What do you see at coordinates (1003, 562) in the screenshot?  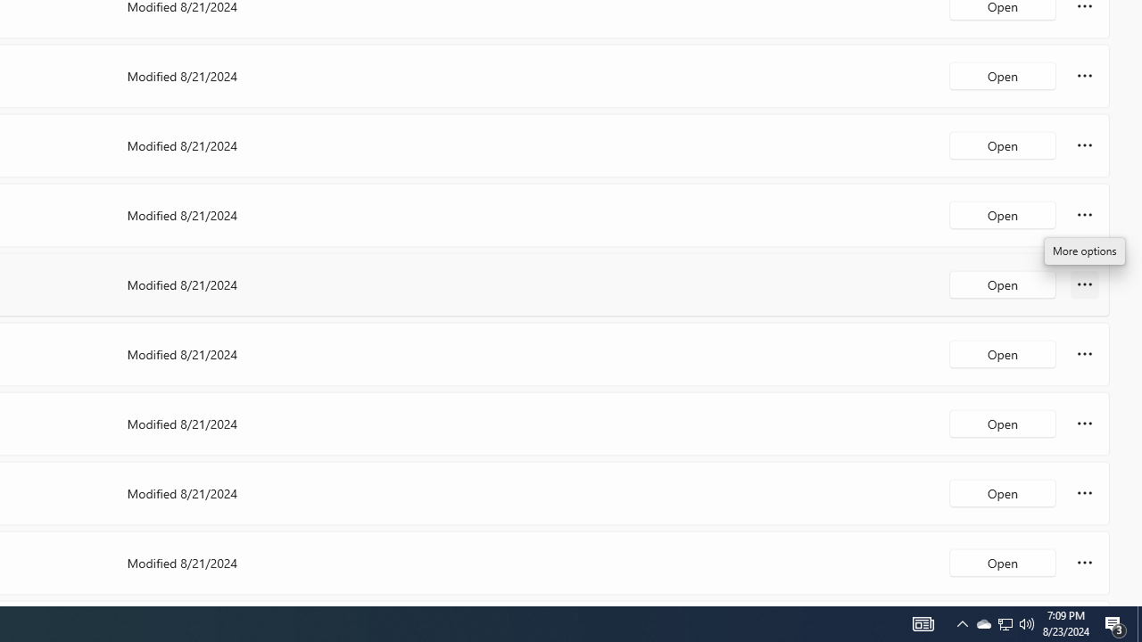 I see `Open` at bounding box center [1003, 562].